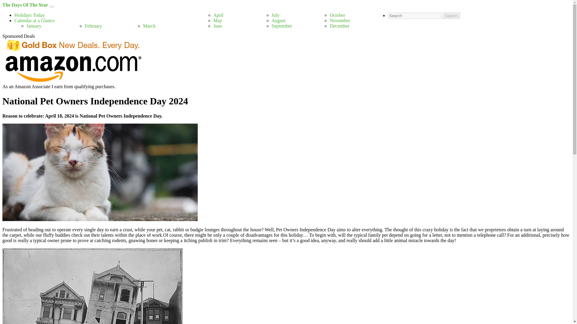 The image size is (577, 324). What do you see at coordinates (34, 26) in the screenshot?
I see `January` at bounding box center [34, 26].